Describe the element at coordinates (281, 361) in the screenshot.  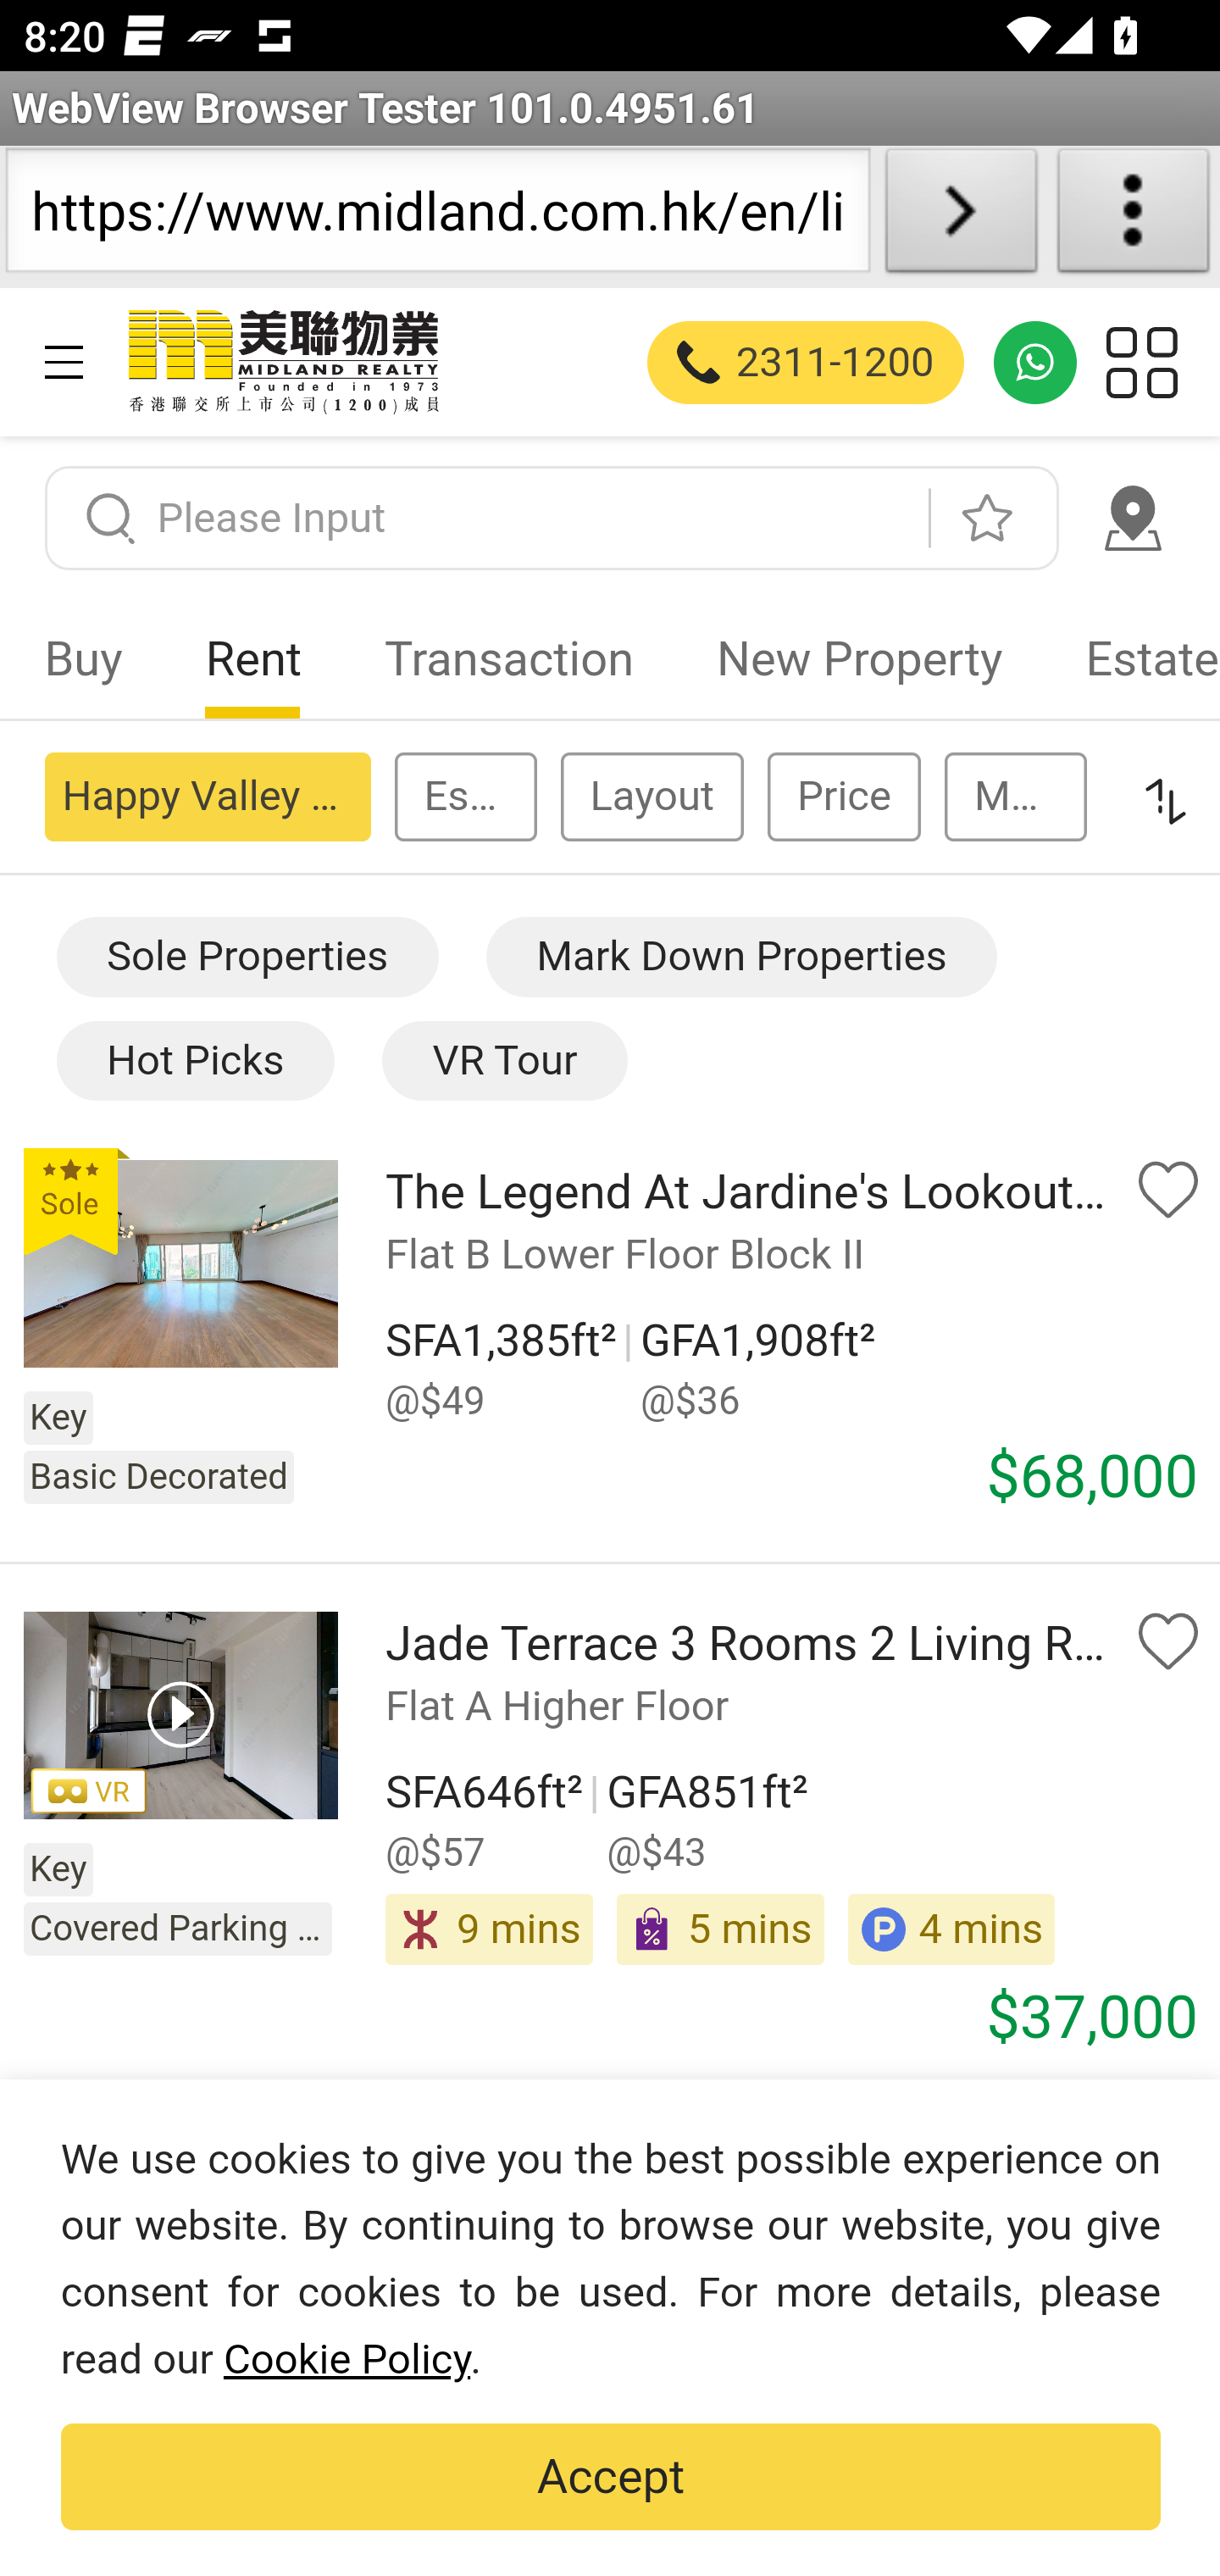
I see `Midland Realty - Property Agency in Hong Kong` at that location.